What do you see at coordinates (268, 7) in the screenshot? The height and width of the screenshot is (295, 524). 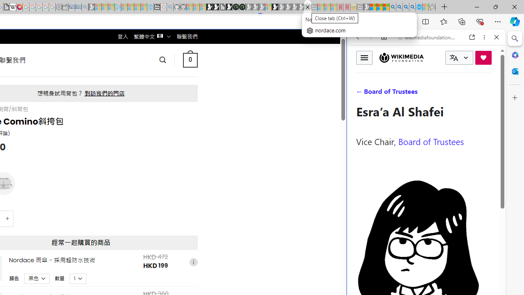 I see `Sign in to your account - Sleeping` at bounding box center [268, 7].